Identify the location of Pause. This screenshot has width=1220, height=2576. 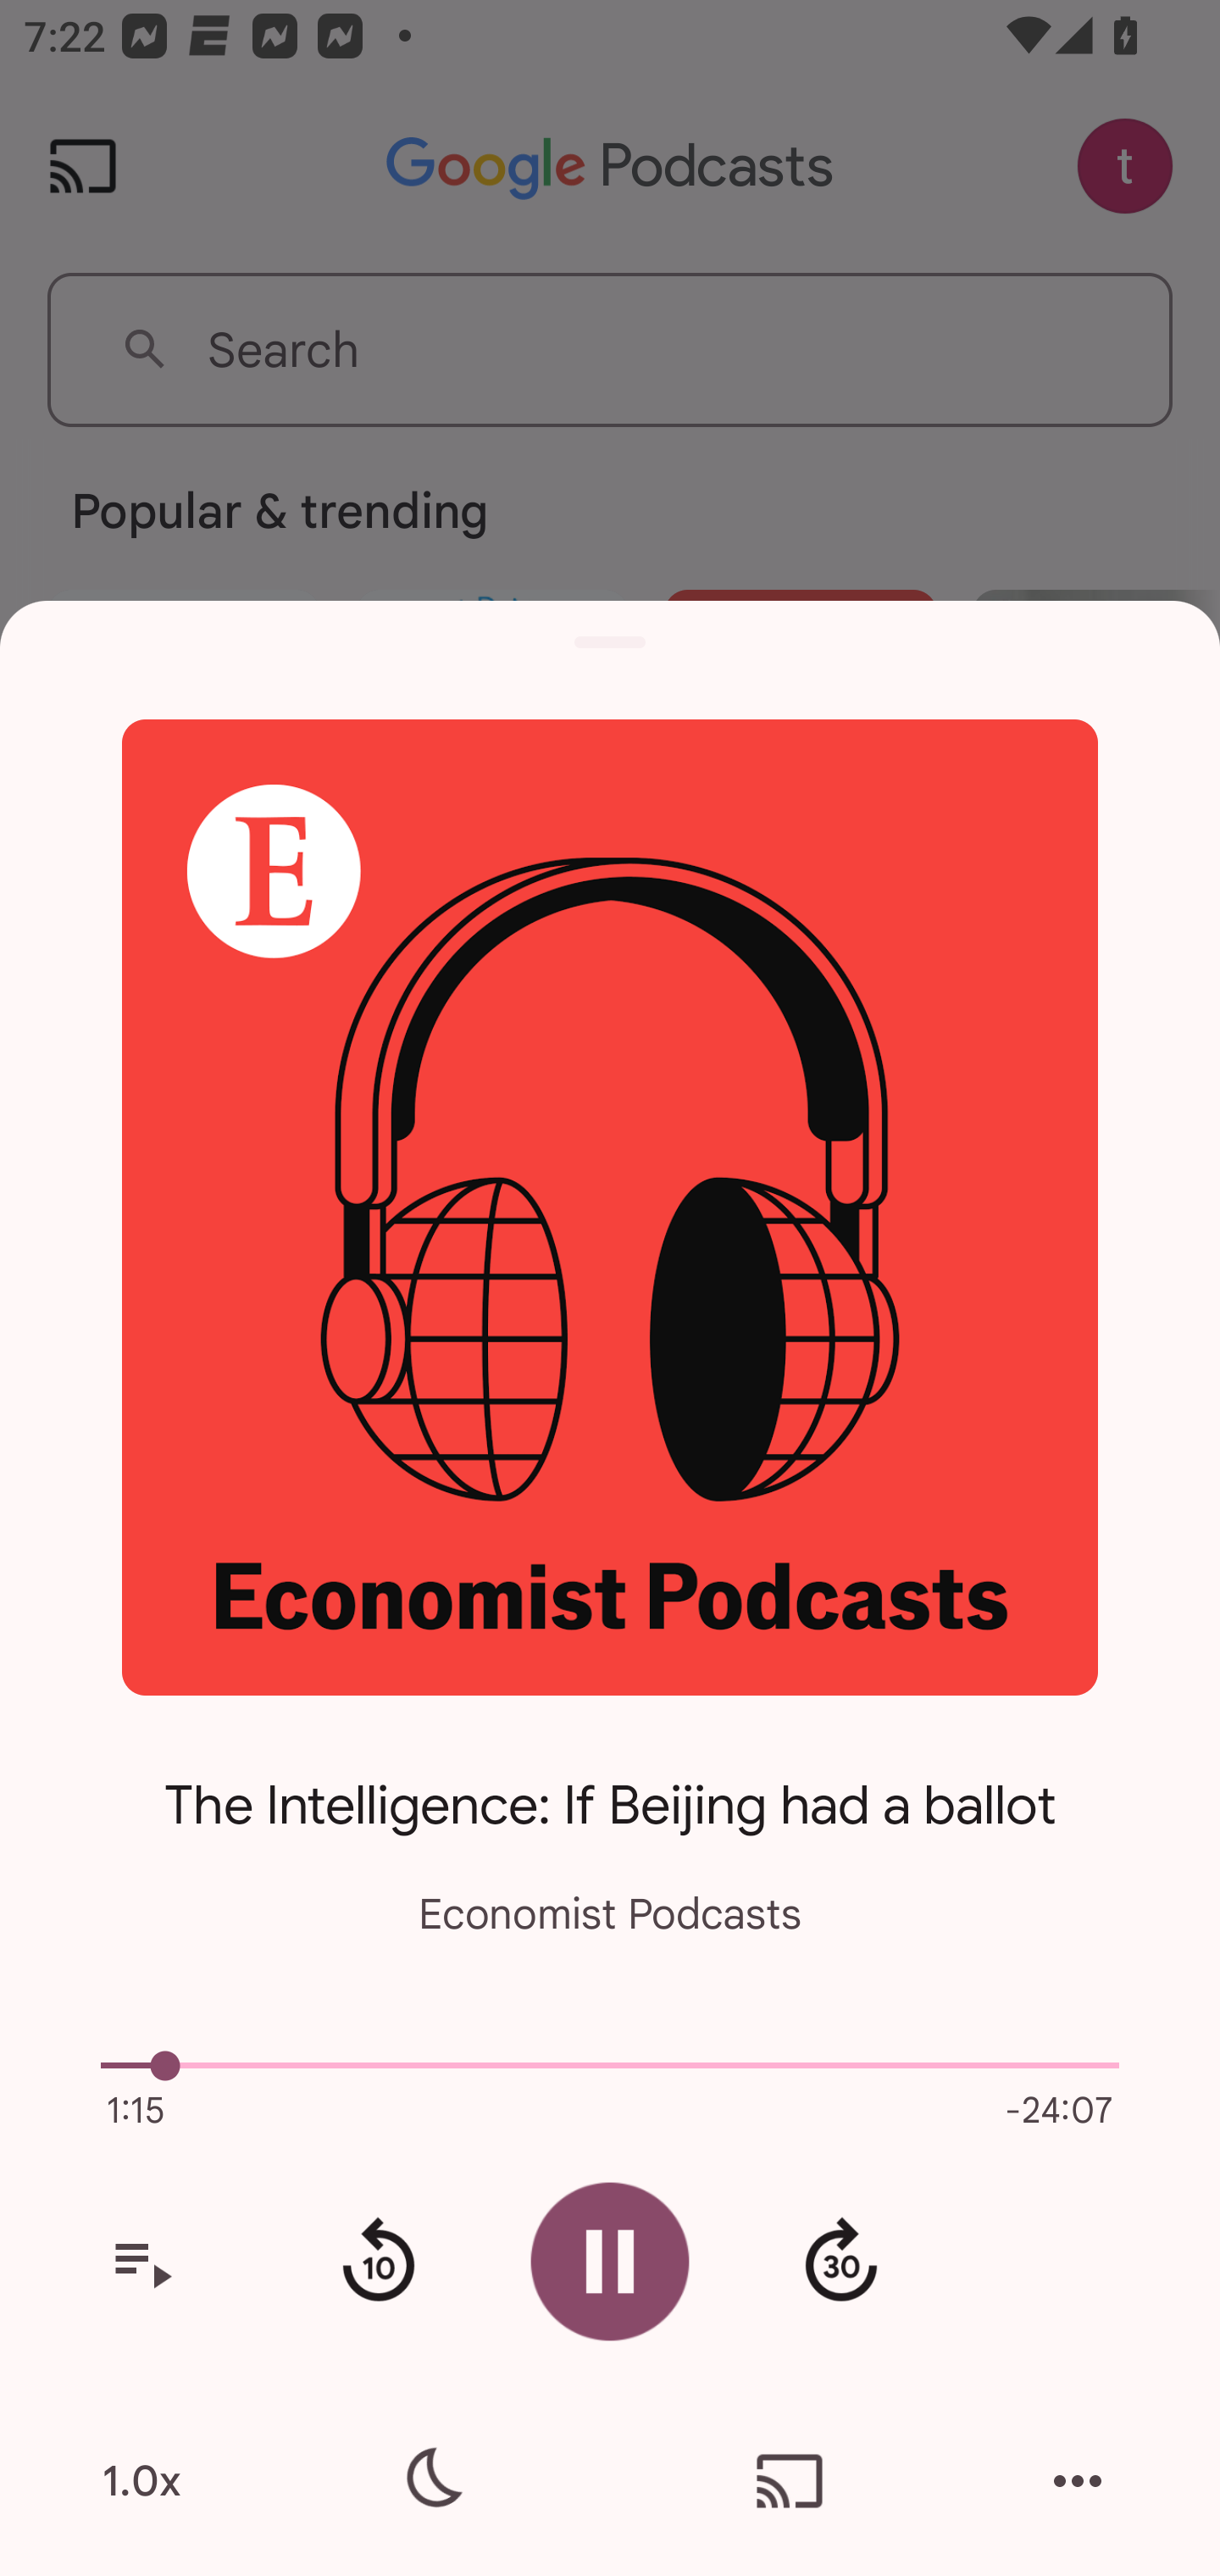
(610, 2261).